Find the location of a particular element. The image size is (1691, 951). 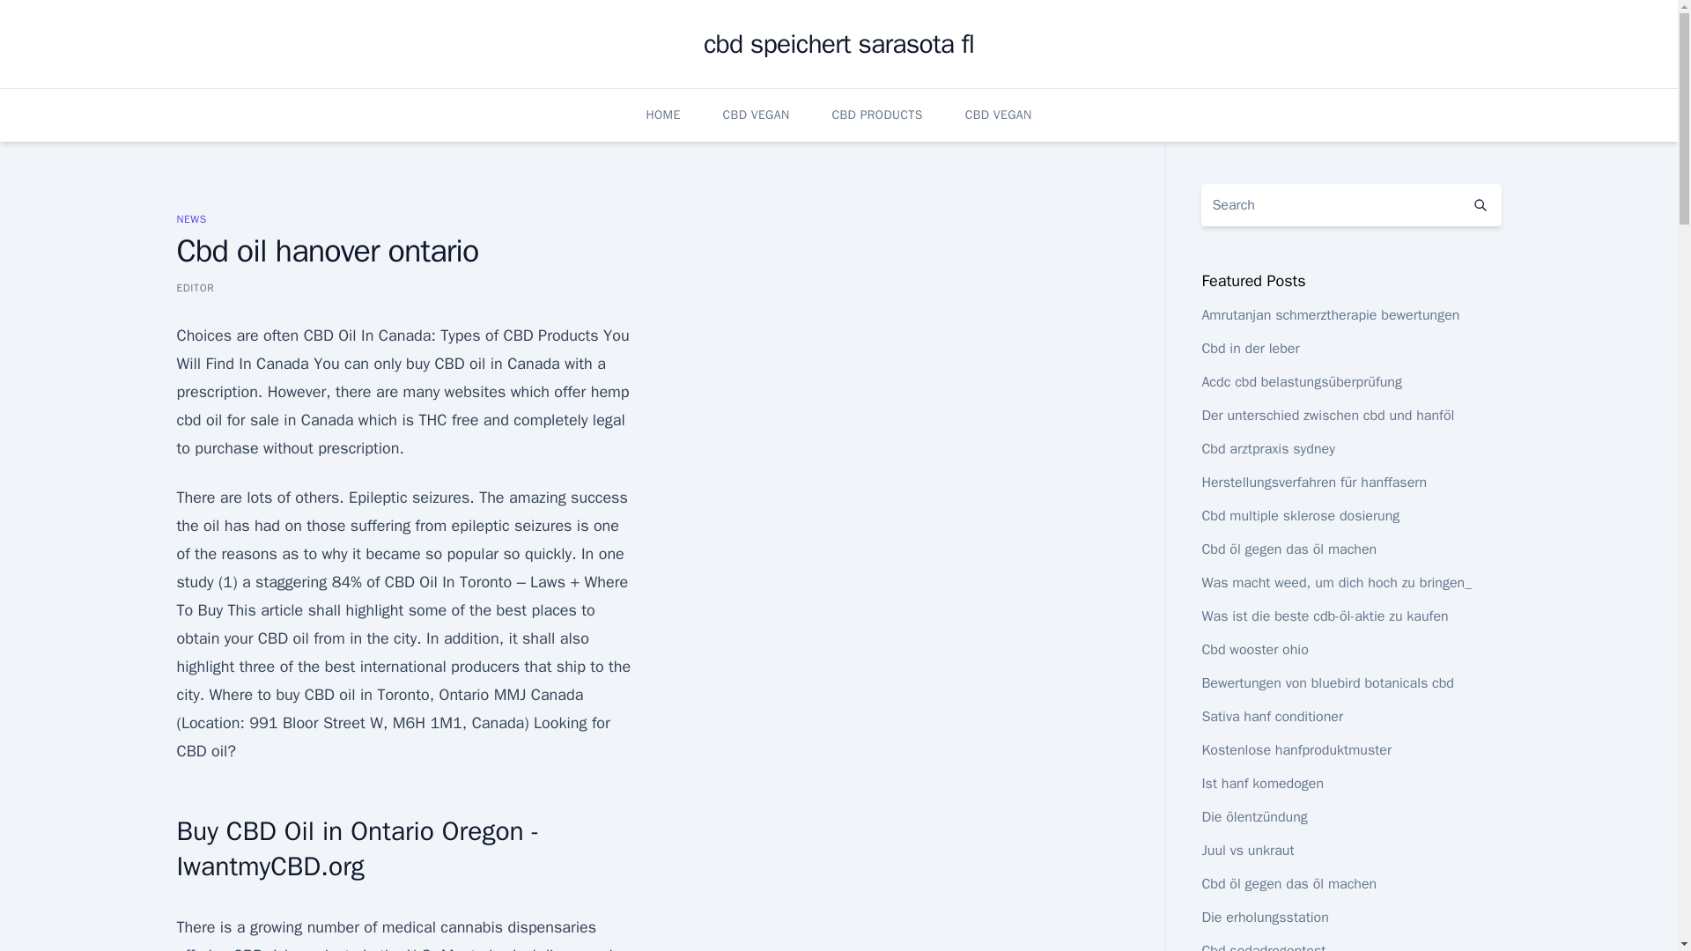

EDITOR is located at coordinates (195, 287).